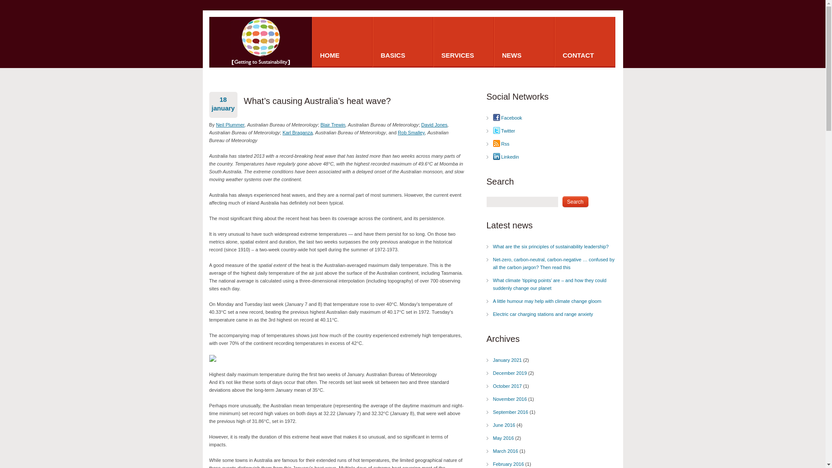 The image size is (832, 468). What do you see at coordinates (506, 157) in the screenshot?
I see `Linkedin` at bounding box center [506, 157].